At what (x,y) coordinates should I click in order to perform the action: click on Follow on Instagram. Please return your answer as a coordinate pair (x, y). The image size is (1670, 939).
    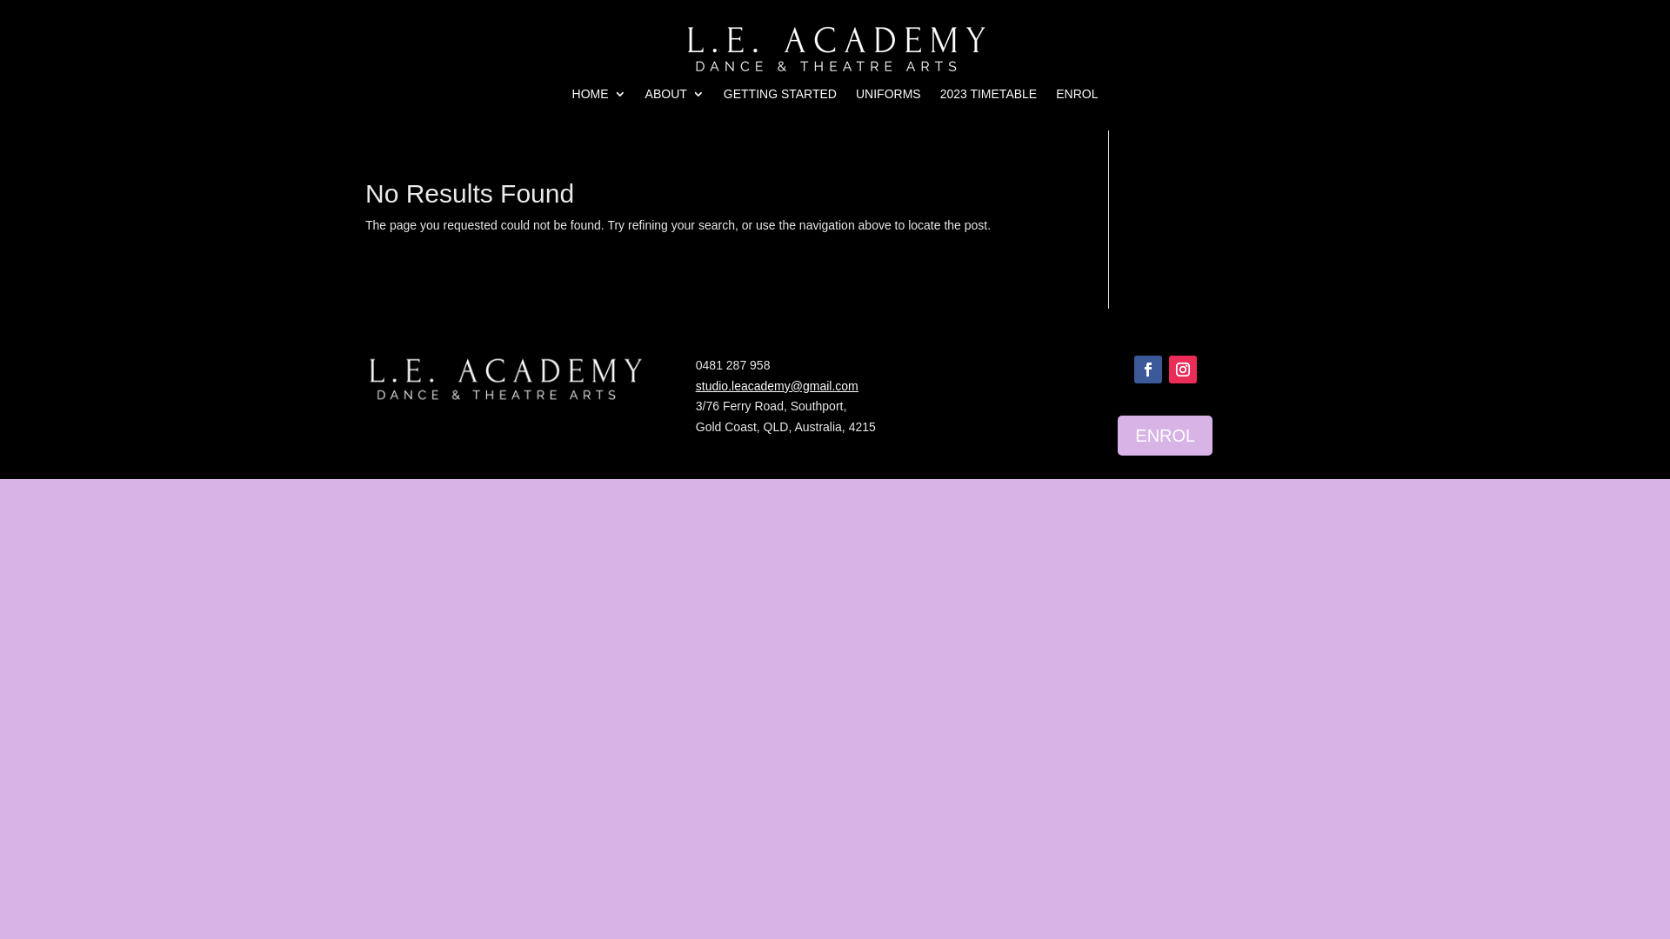
    Looking at the image, I should click on (1183, 370).